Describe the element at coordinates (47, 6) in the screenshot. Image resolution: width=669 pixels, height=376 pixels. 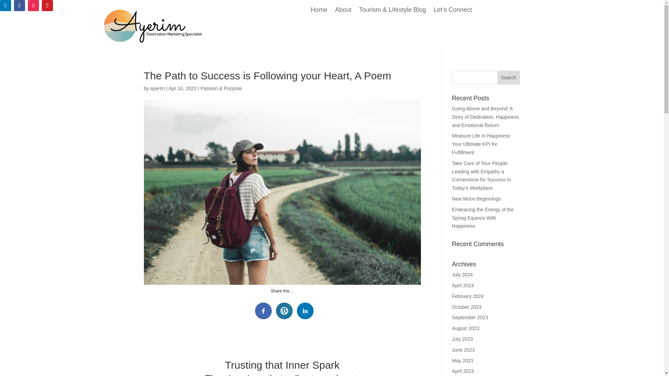
I see `Follow on Pinterest` at that location.